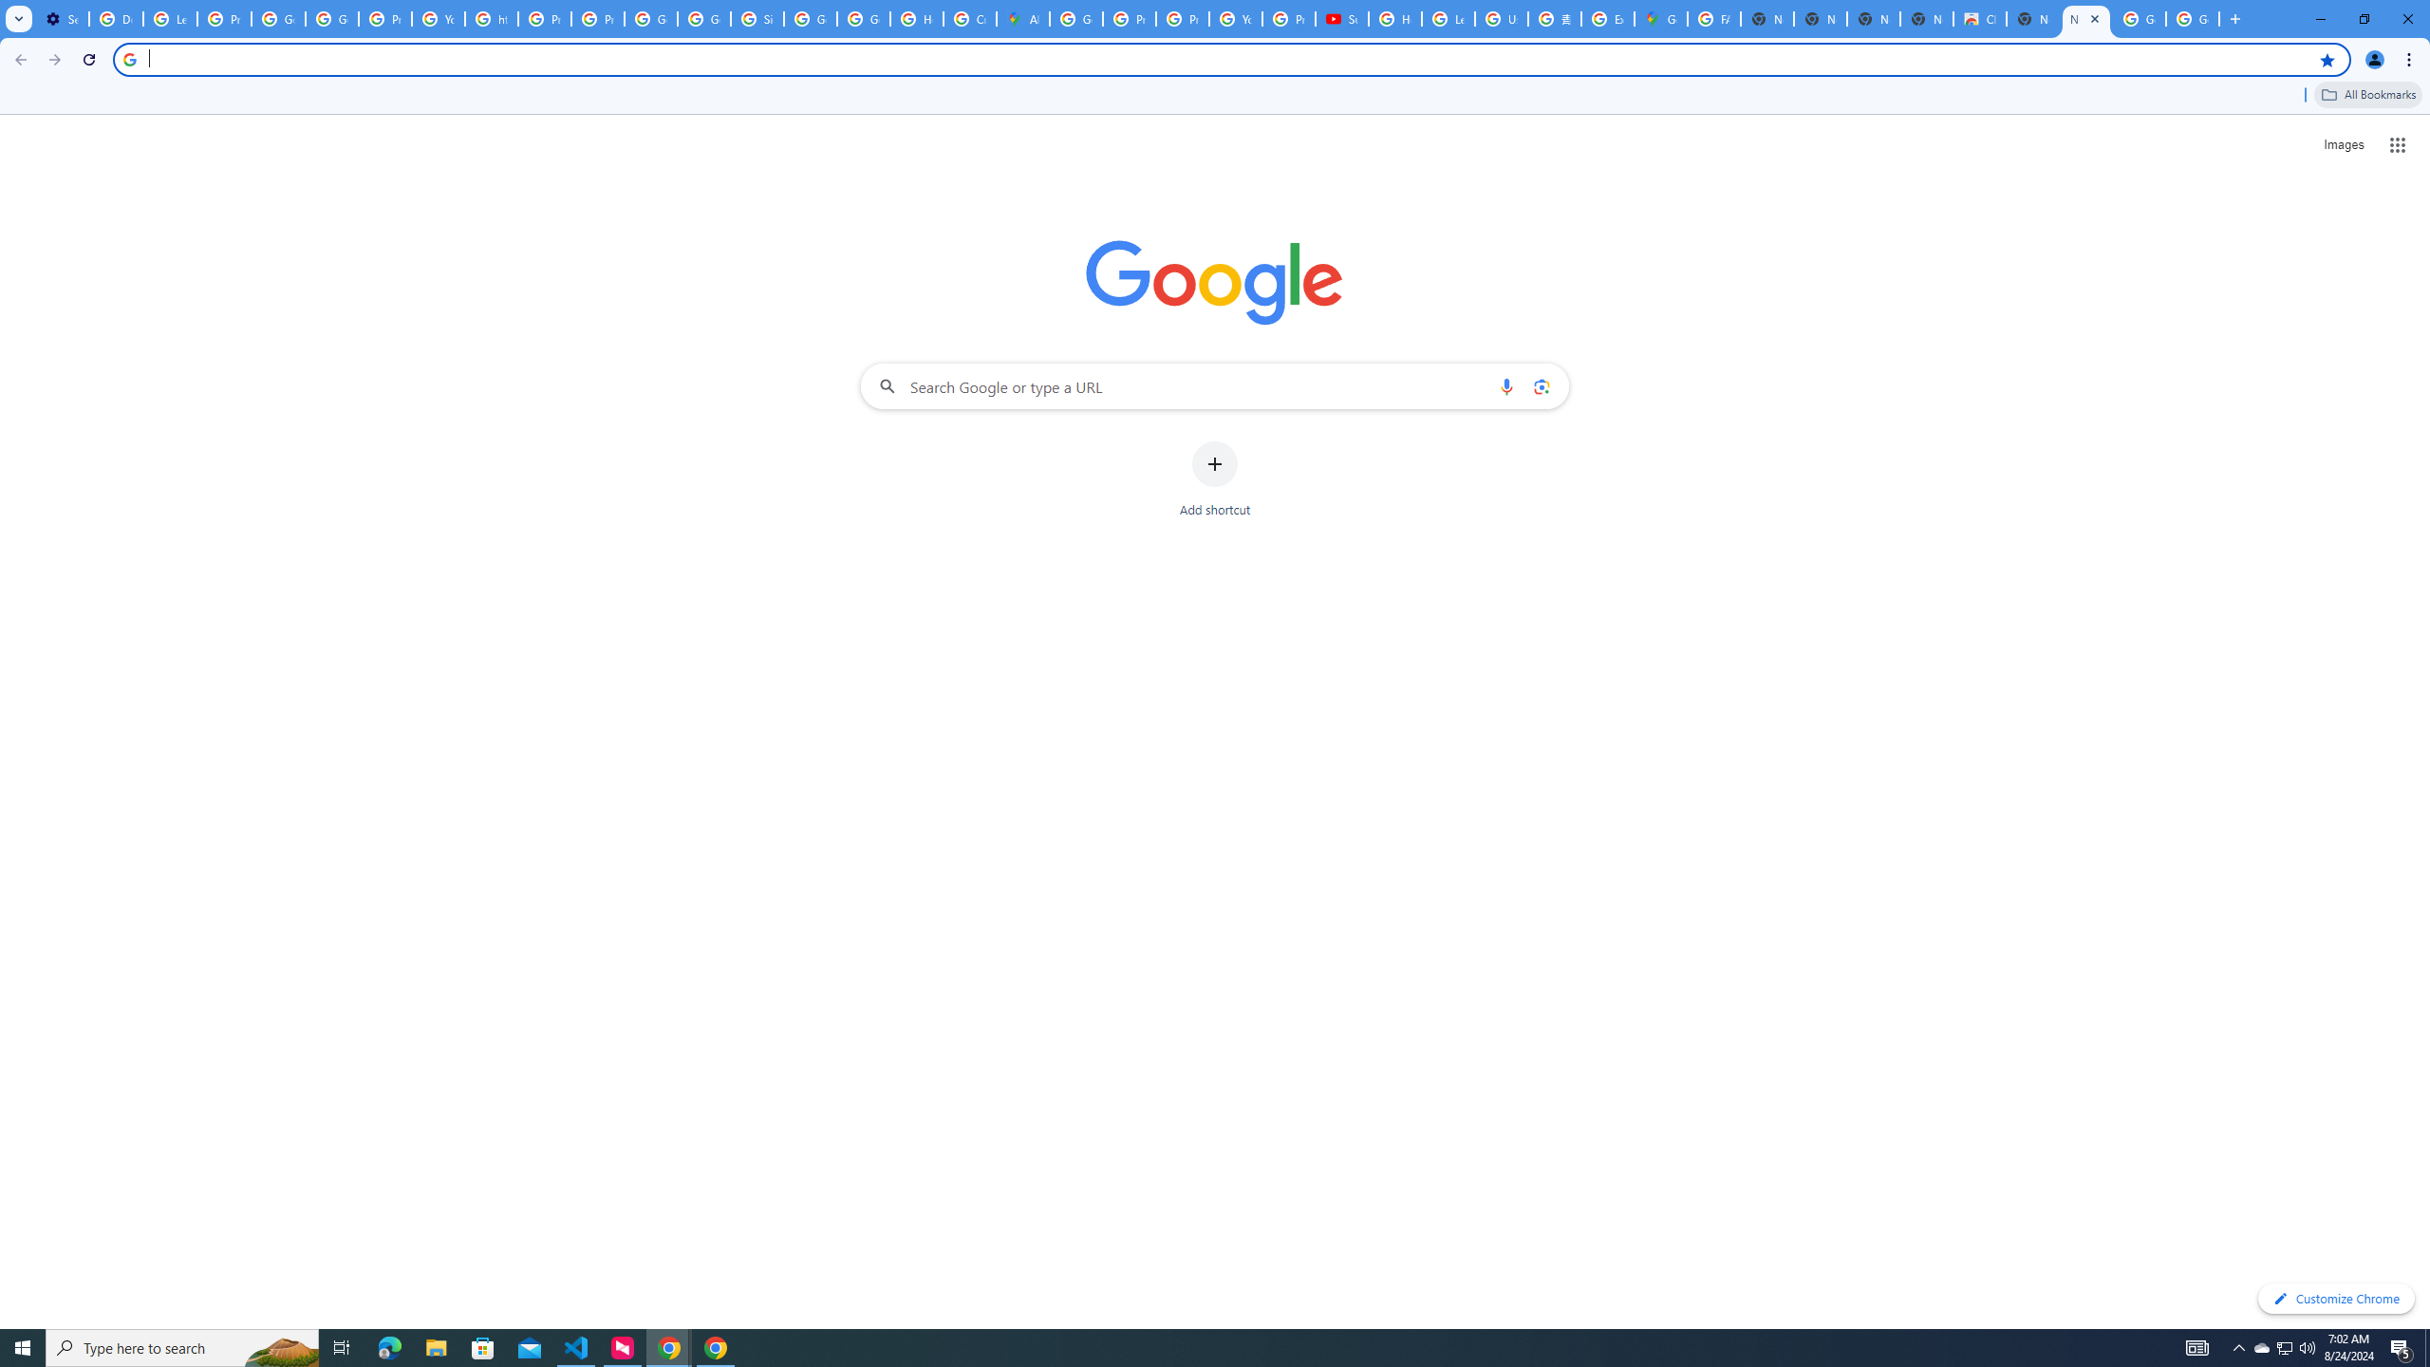 The height and width of the screenshot is (1367, 2430). Describe the element at coordinates (1215, 479) in the screenshot. I see `Add shortcut` at that location.